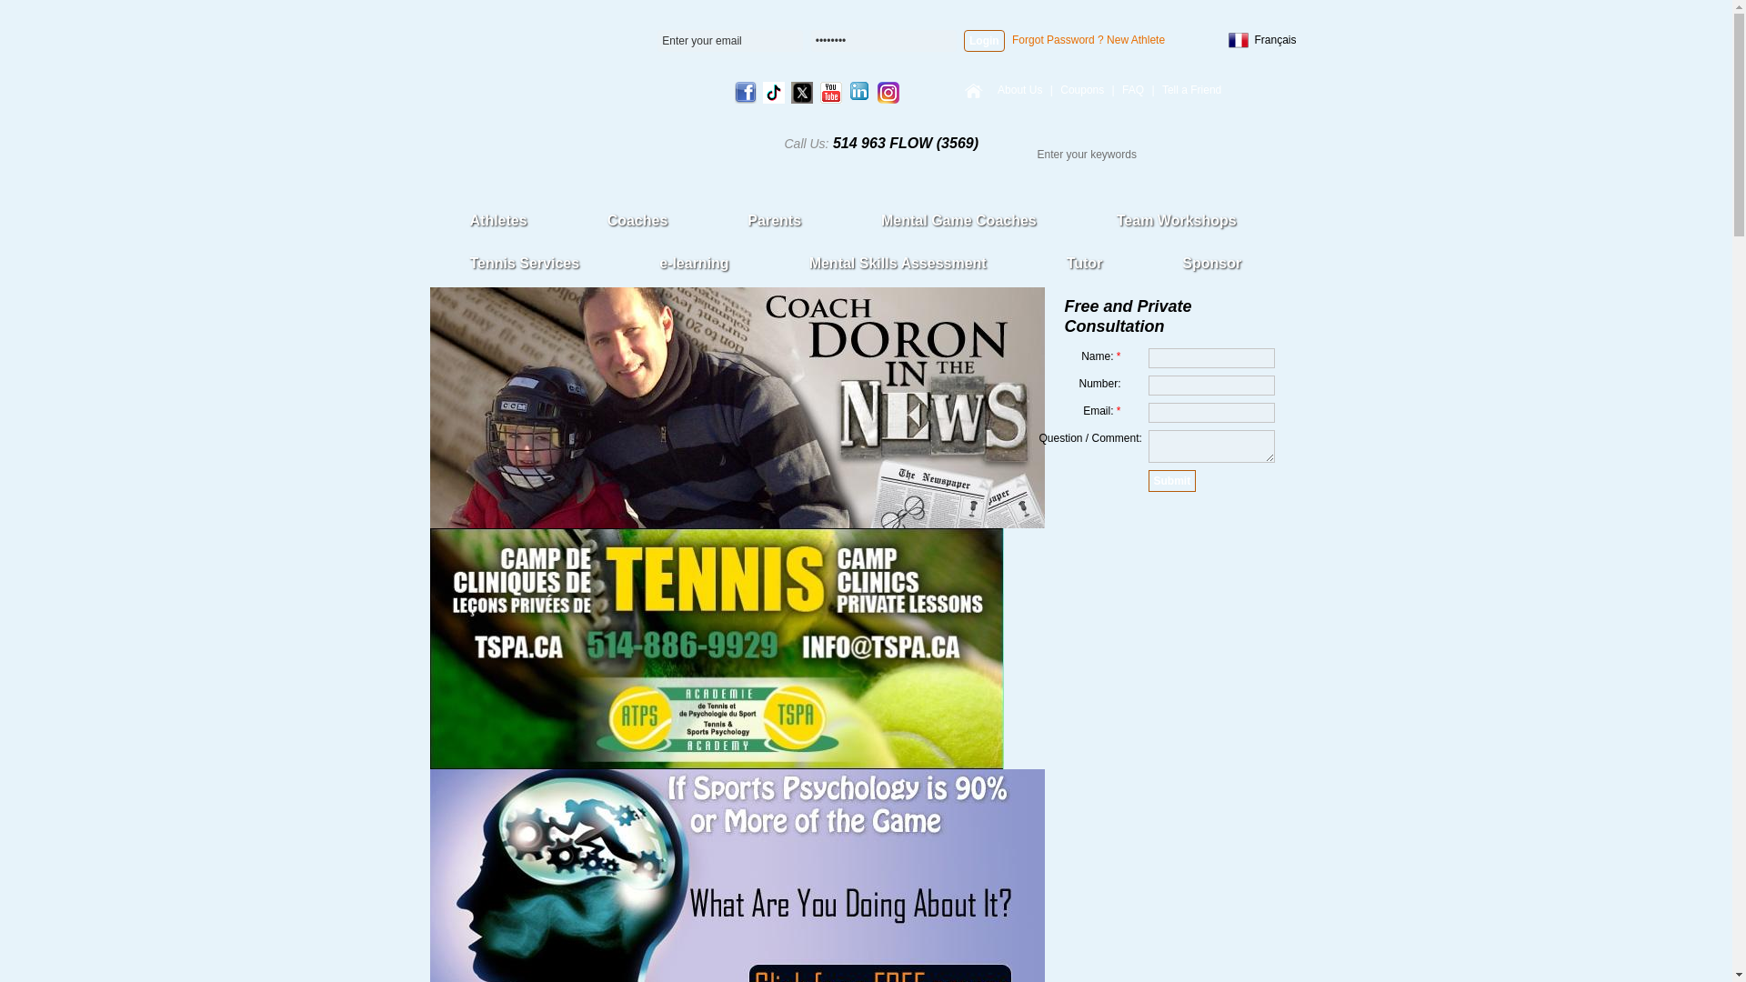 The image size is (1746, 982). I want to click on Enter your email, so click(730, 41).